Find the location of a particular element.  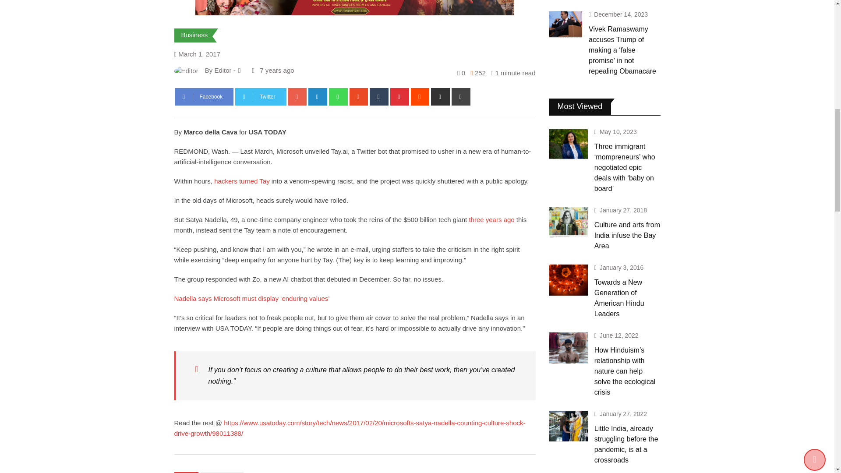

Editor is located at coordinates (223, 70).